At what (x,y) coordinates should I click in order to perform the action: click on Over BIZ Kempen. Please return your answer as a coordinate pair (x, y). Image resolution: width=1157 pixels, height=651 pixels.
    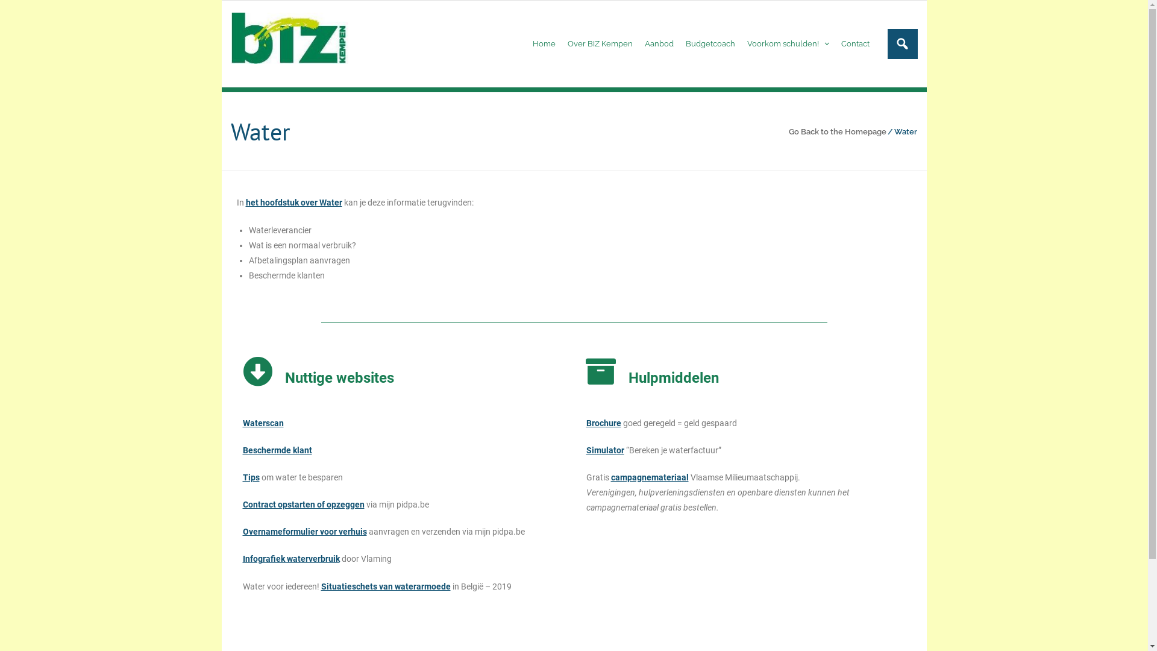
    Looking at the image, I should click on (600, 43).